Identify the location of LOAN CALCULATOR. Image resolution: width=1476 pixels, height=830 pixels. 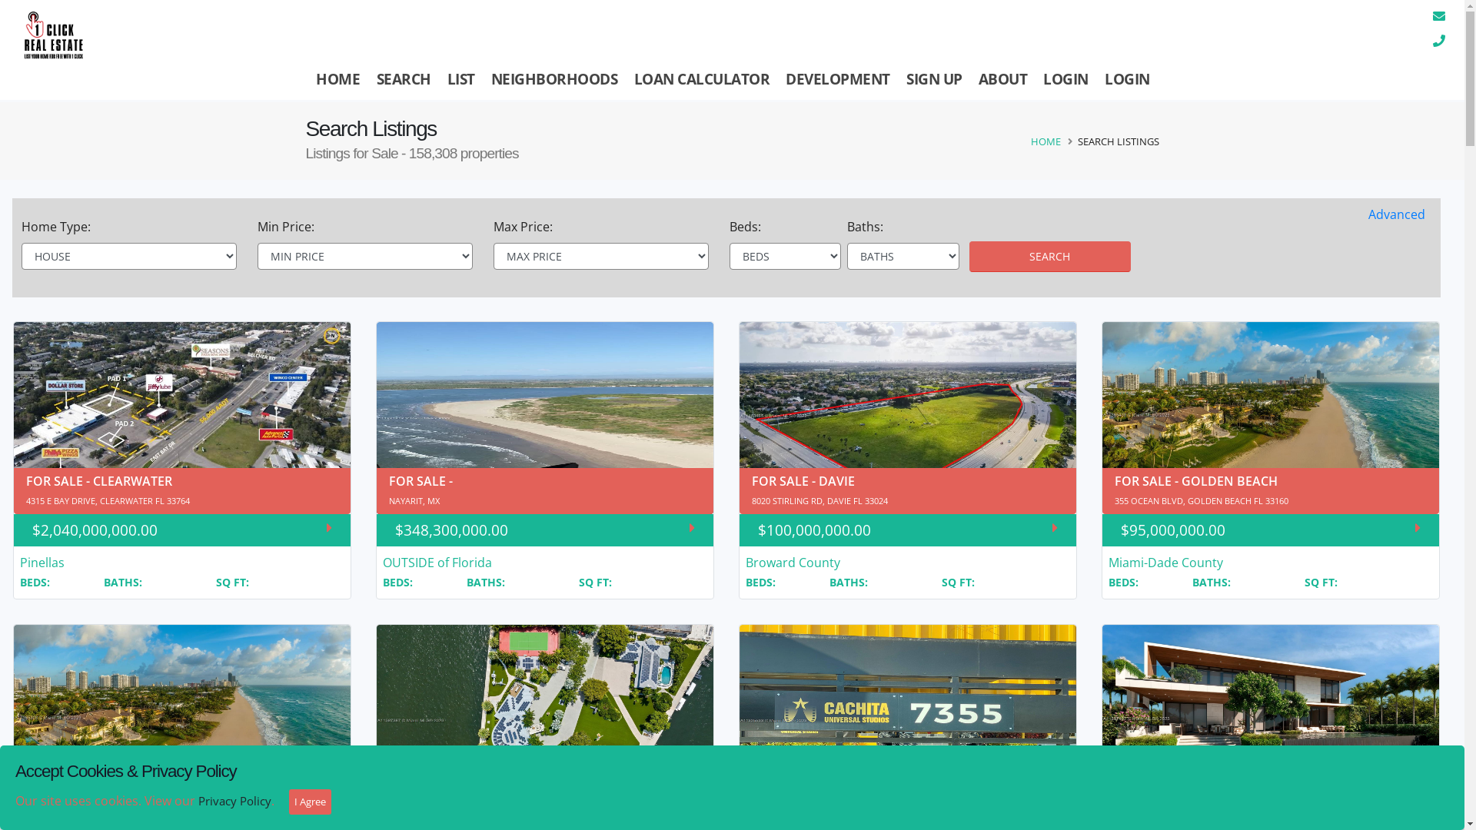
(702, 79).